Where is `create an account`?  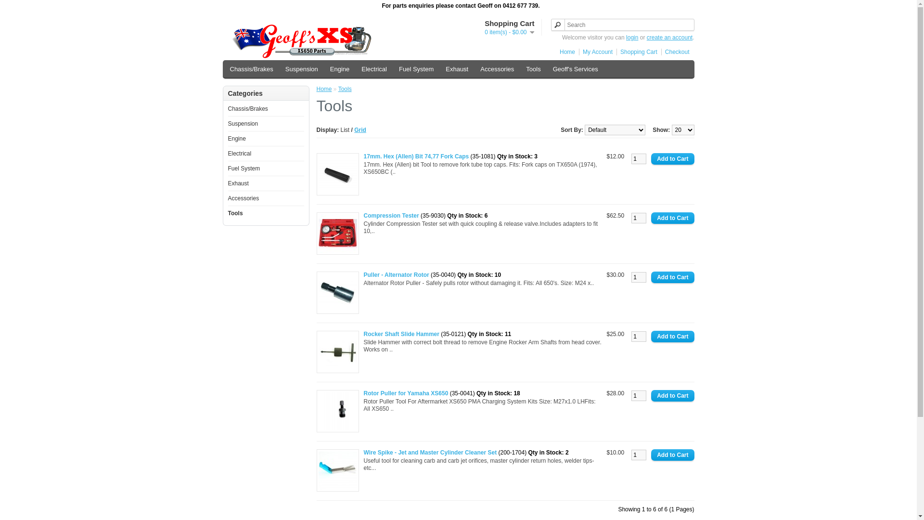
create an account is located at coordinates (670, 38).